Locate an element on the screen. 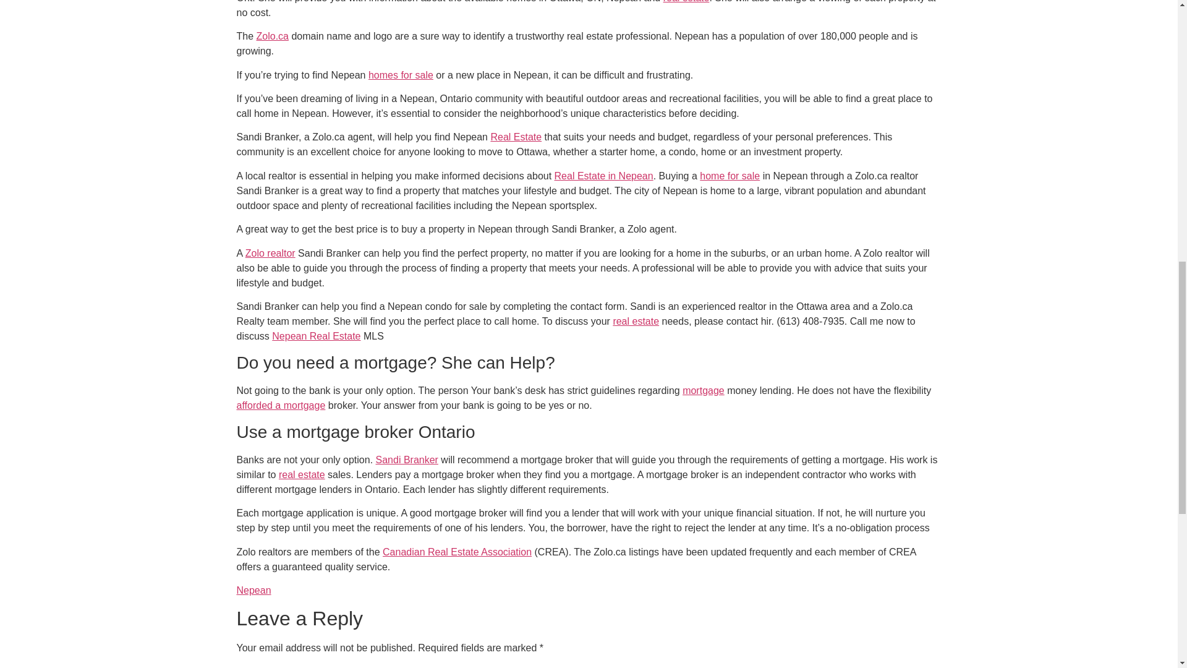 The width and height of the screenshot is (1187, 668). afforded a mortgage is located at coordinates (281, 405).